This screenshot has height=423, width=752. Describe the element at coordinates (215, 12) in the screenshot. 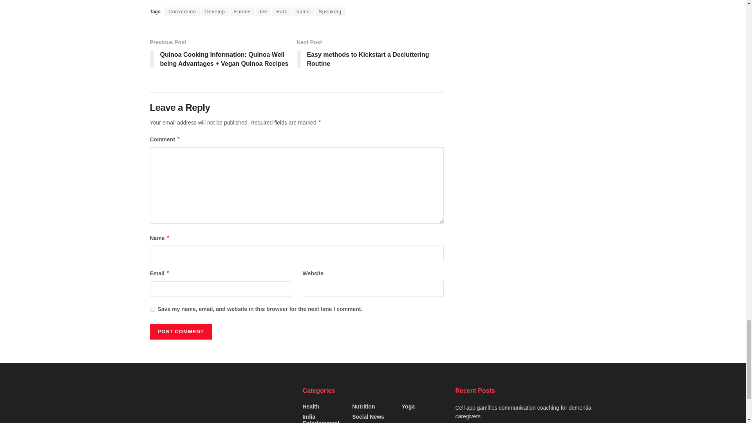

I see `Develop` at that location.